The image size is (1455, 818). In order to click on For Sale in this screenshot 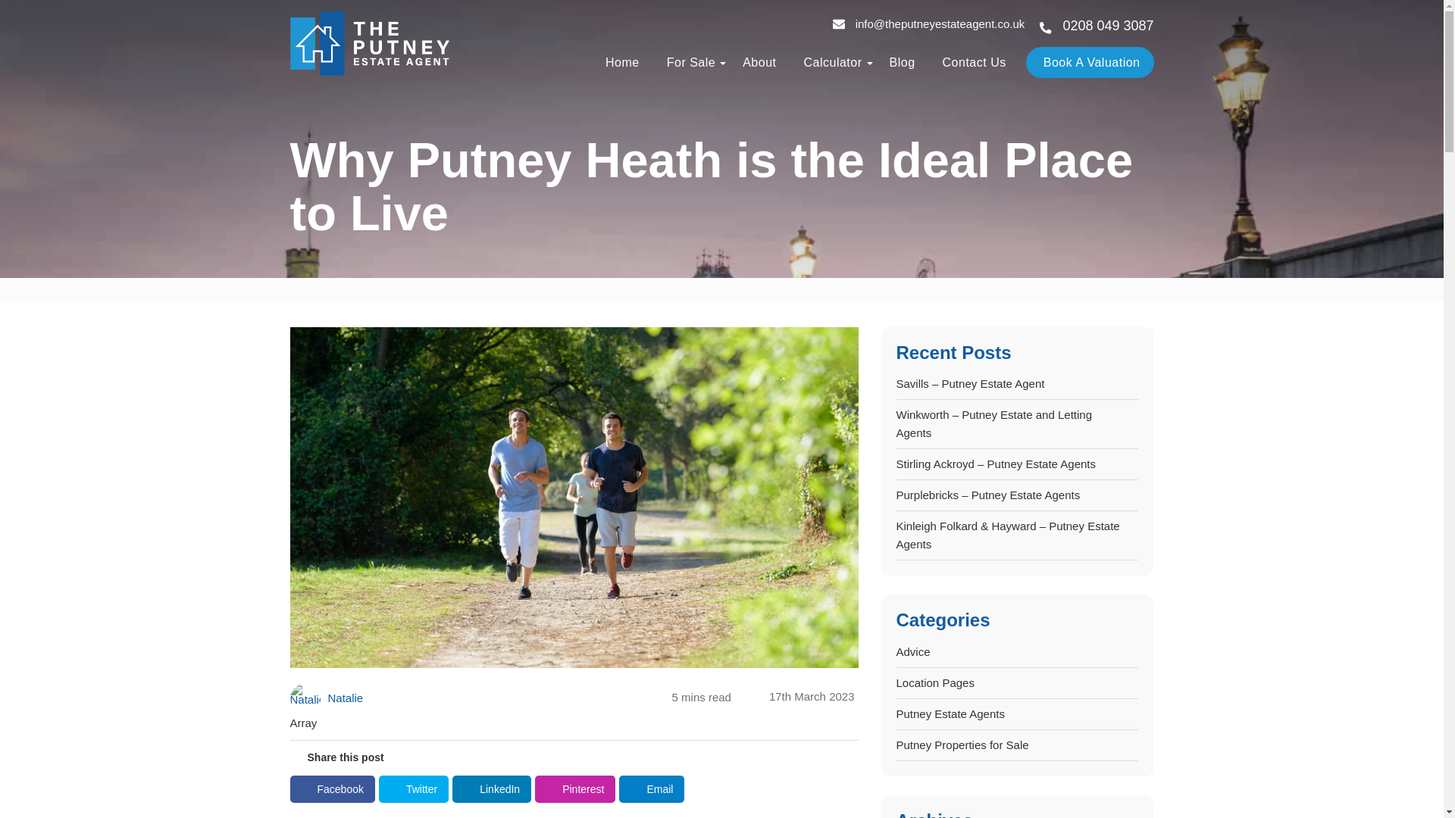, I will do `click(686, 62)`.